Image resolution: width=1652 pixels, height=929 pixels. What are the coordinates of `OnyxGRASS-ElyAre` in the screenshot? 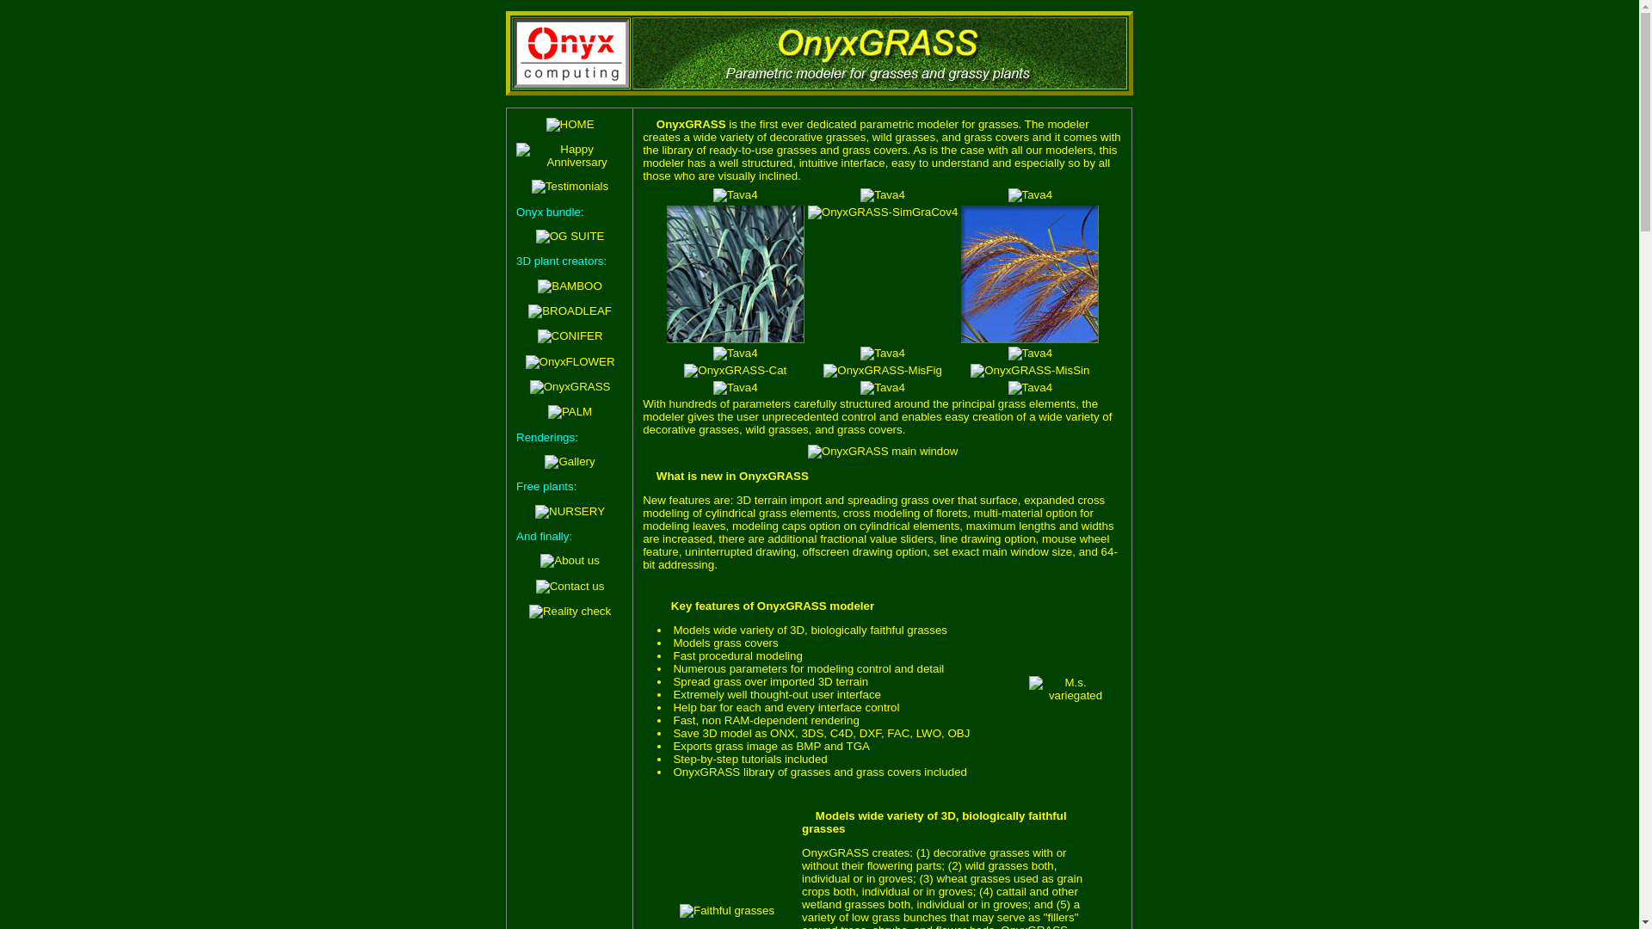 It's located at (736, 274).